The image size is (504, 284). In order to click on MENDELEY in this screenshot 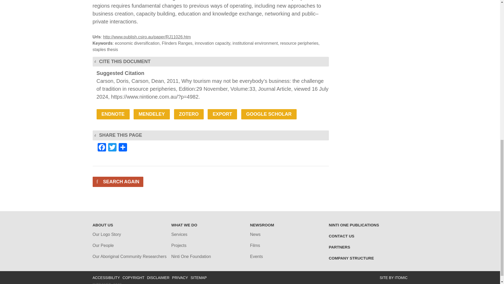, I will do `click(152, 114)`.